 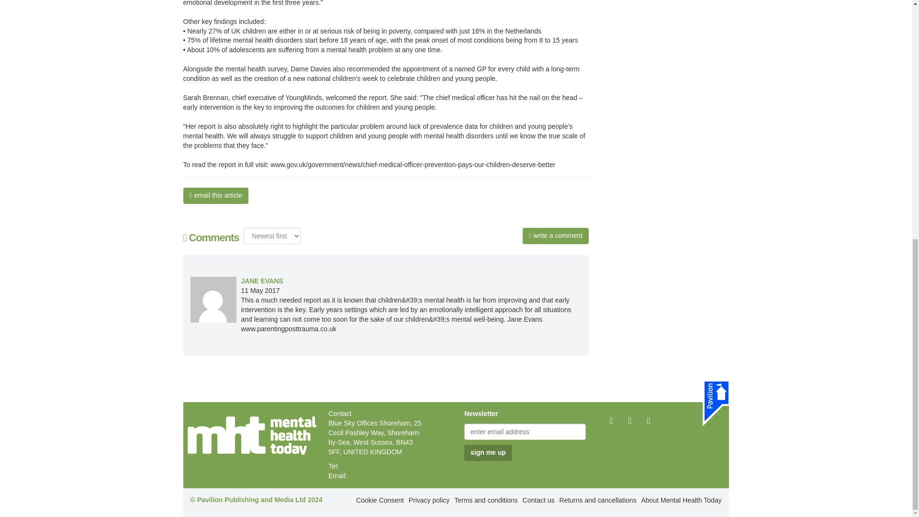 What do you see at coordinates (215, 195) in the screenshot?
I see `Email this page` at bounding box center [215, 195].